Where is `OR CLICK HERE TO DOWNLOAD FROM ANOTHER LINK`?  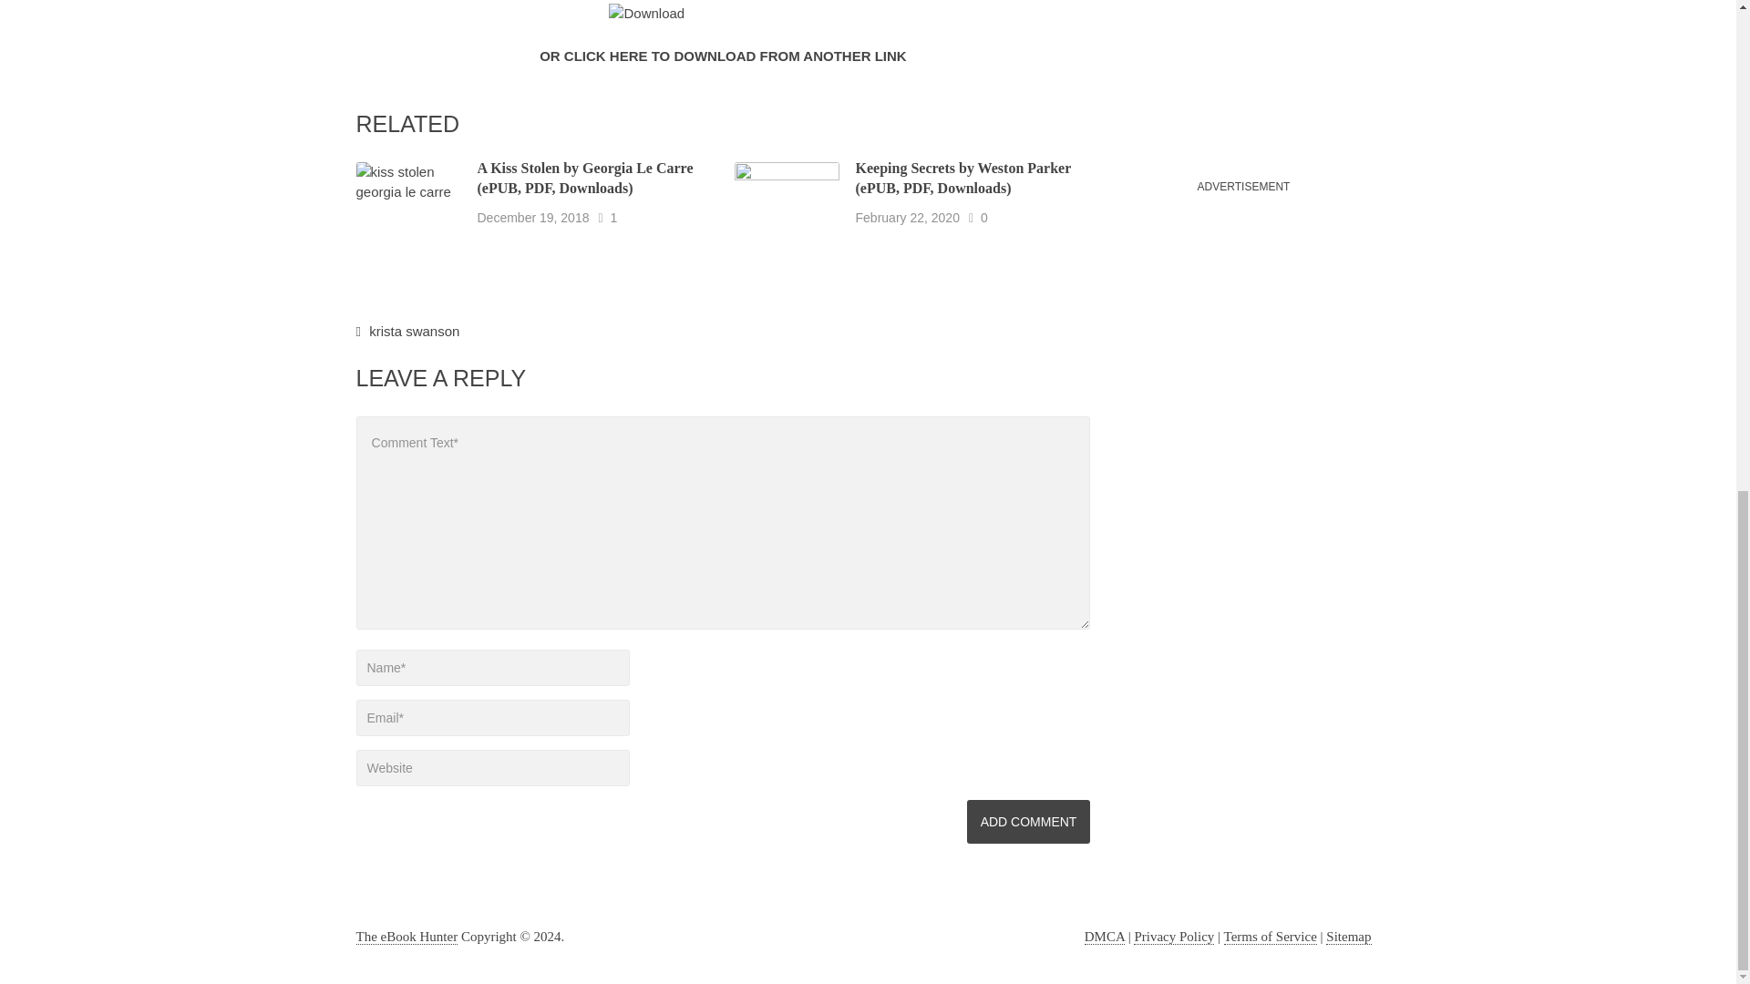 OR CLICK HERE TO DOWNLOAD FROM ANOTHER LINK is located at coordinates (722, 56).